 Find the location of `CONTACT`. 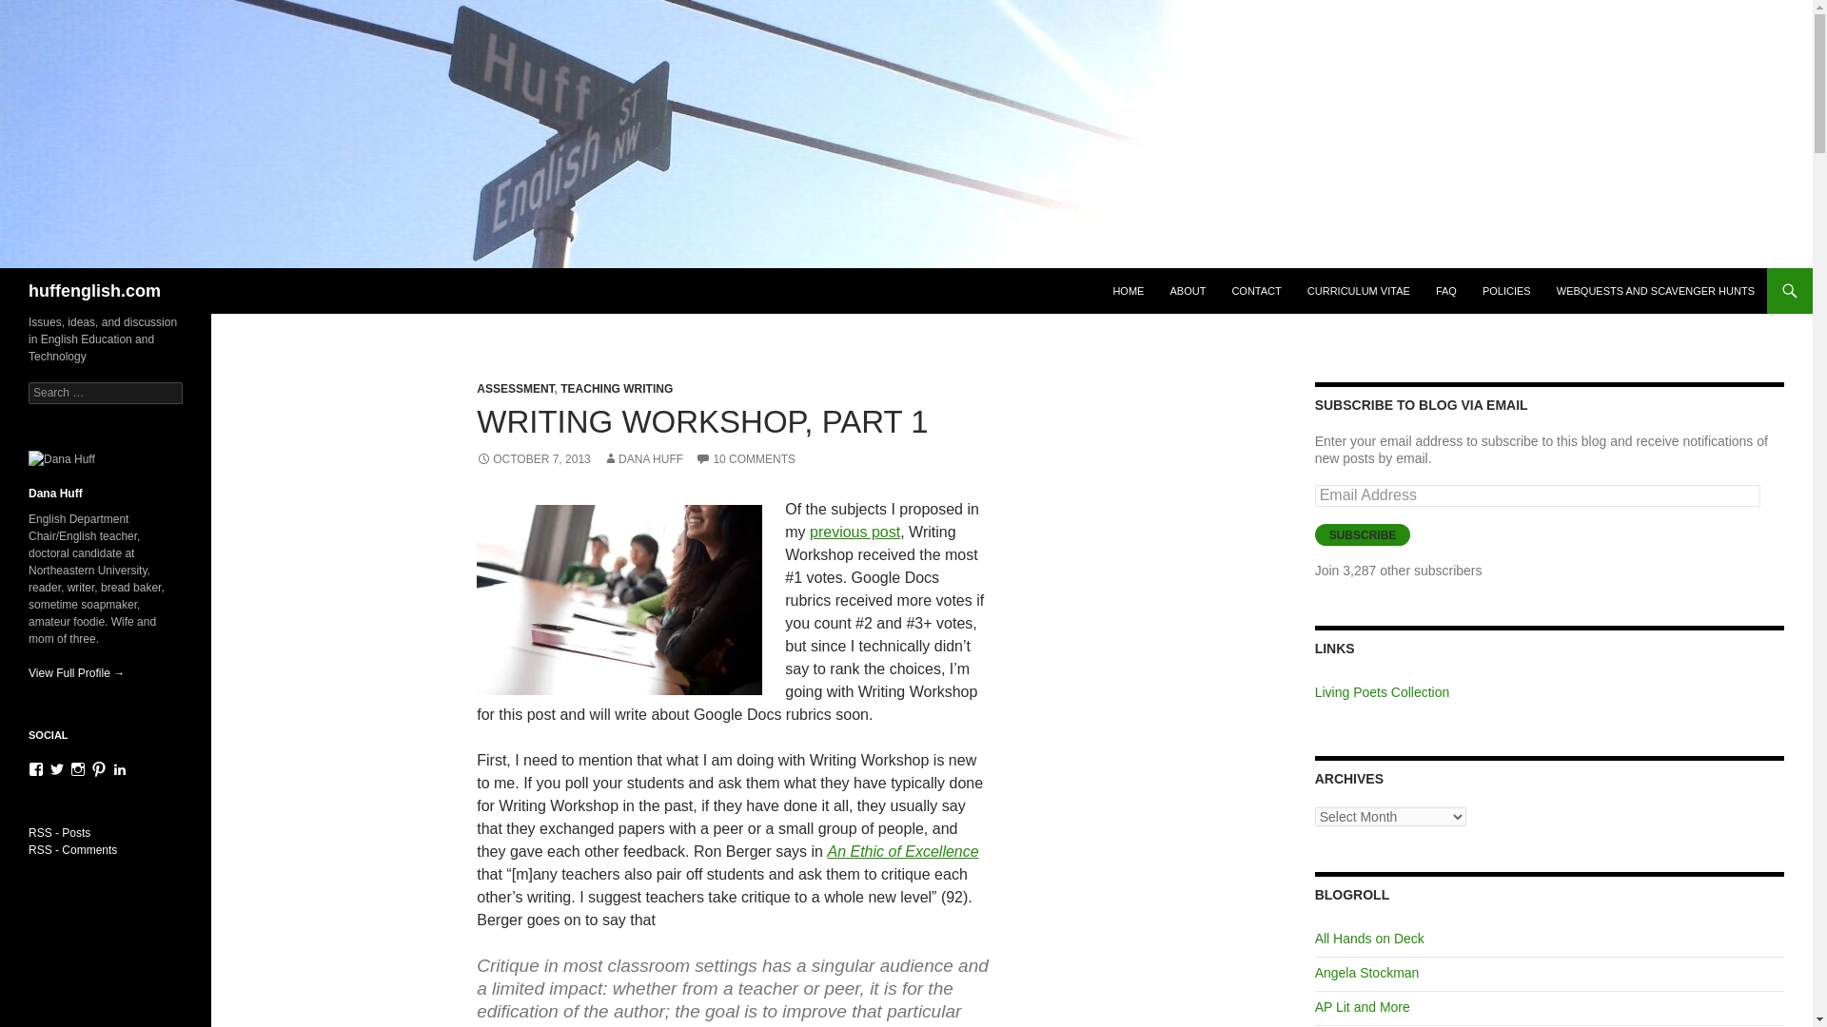

CONTACT is located at coordinates (1256, 291).